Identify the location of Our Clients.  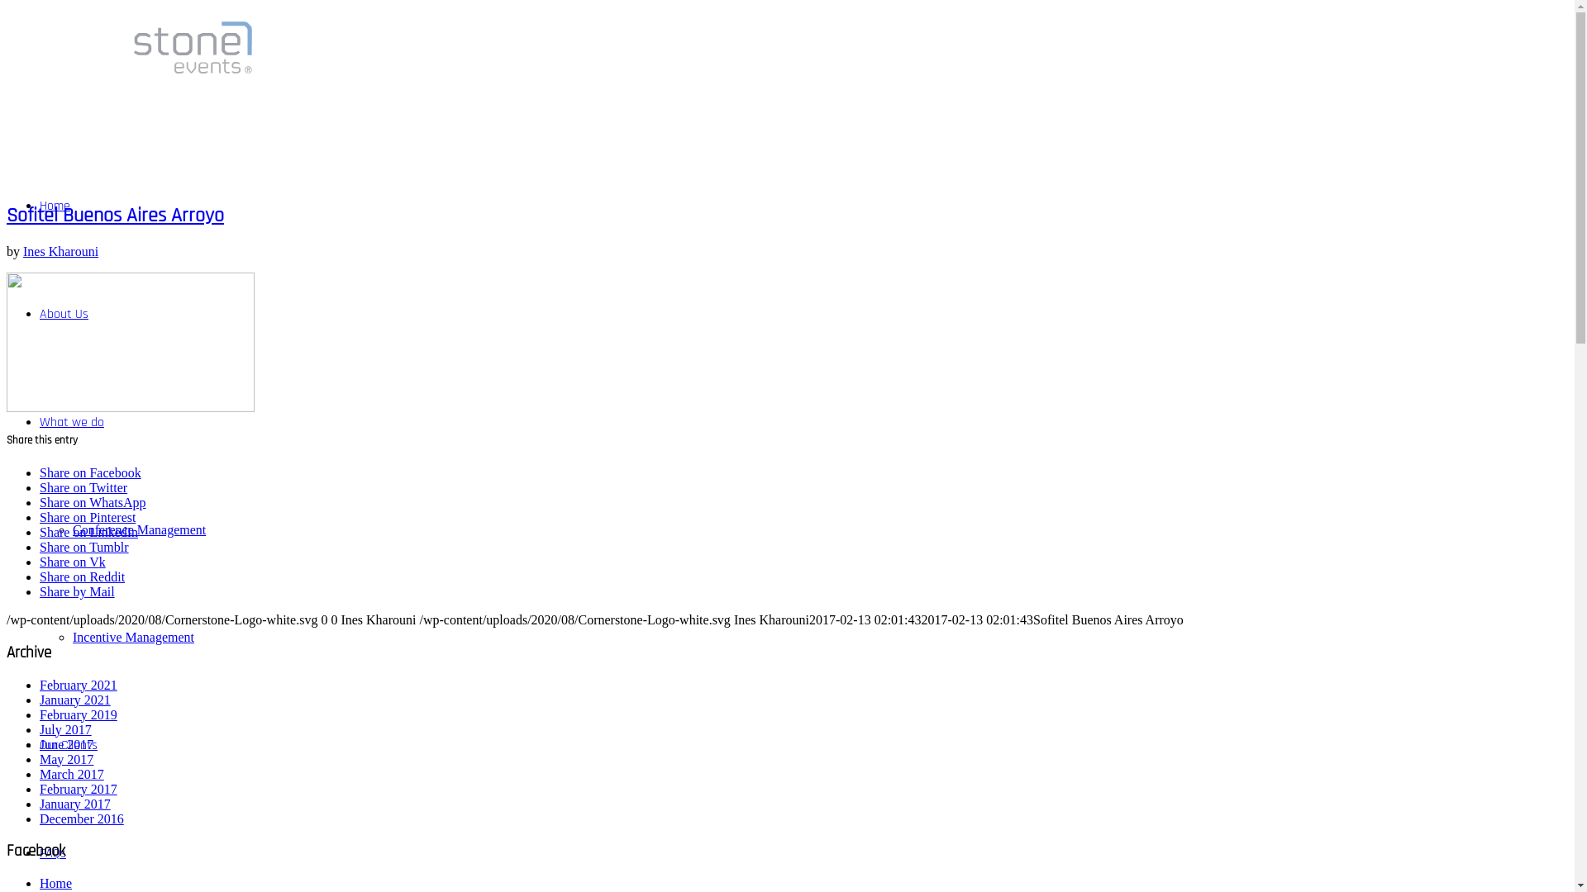
(69, 745).